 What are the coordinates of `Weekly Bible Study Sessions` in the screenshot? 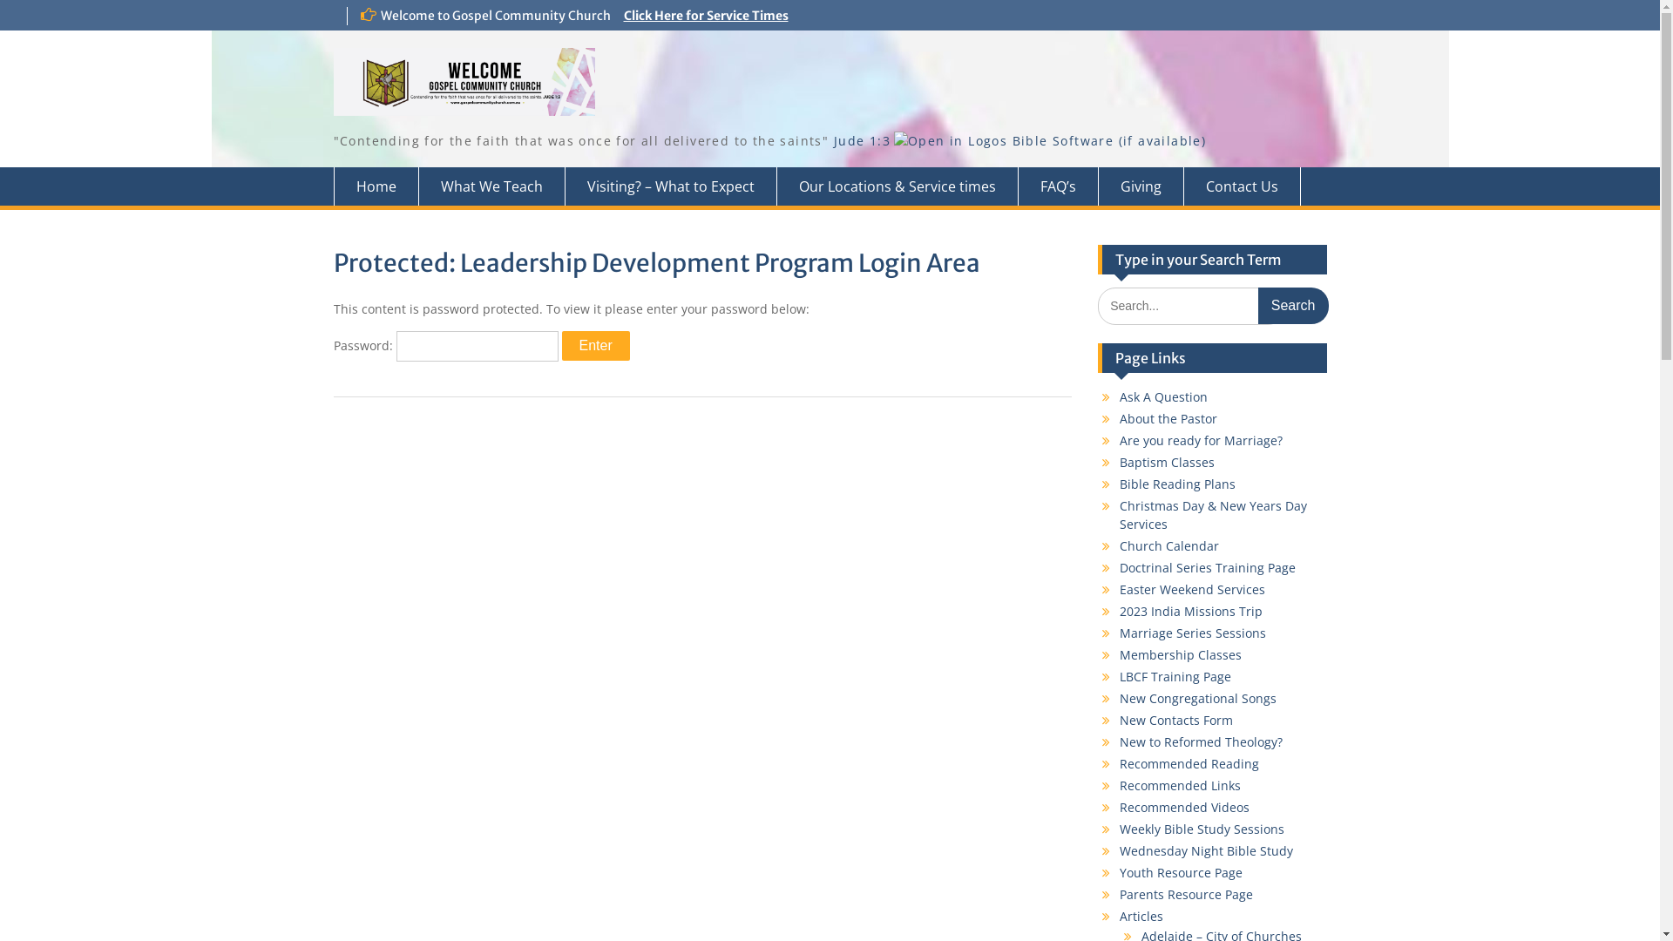 It's located at (1202, 829).